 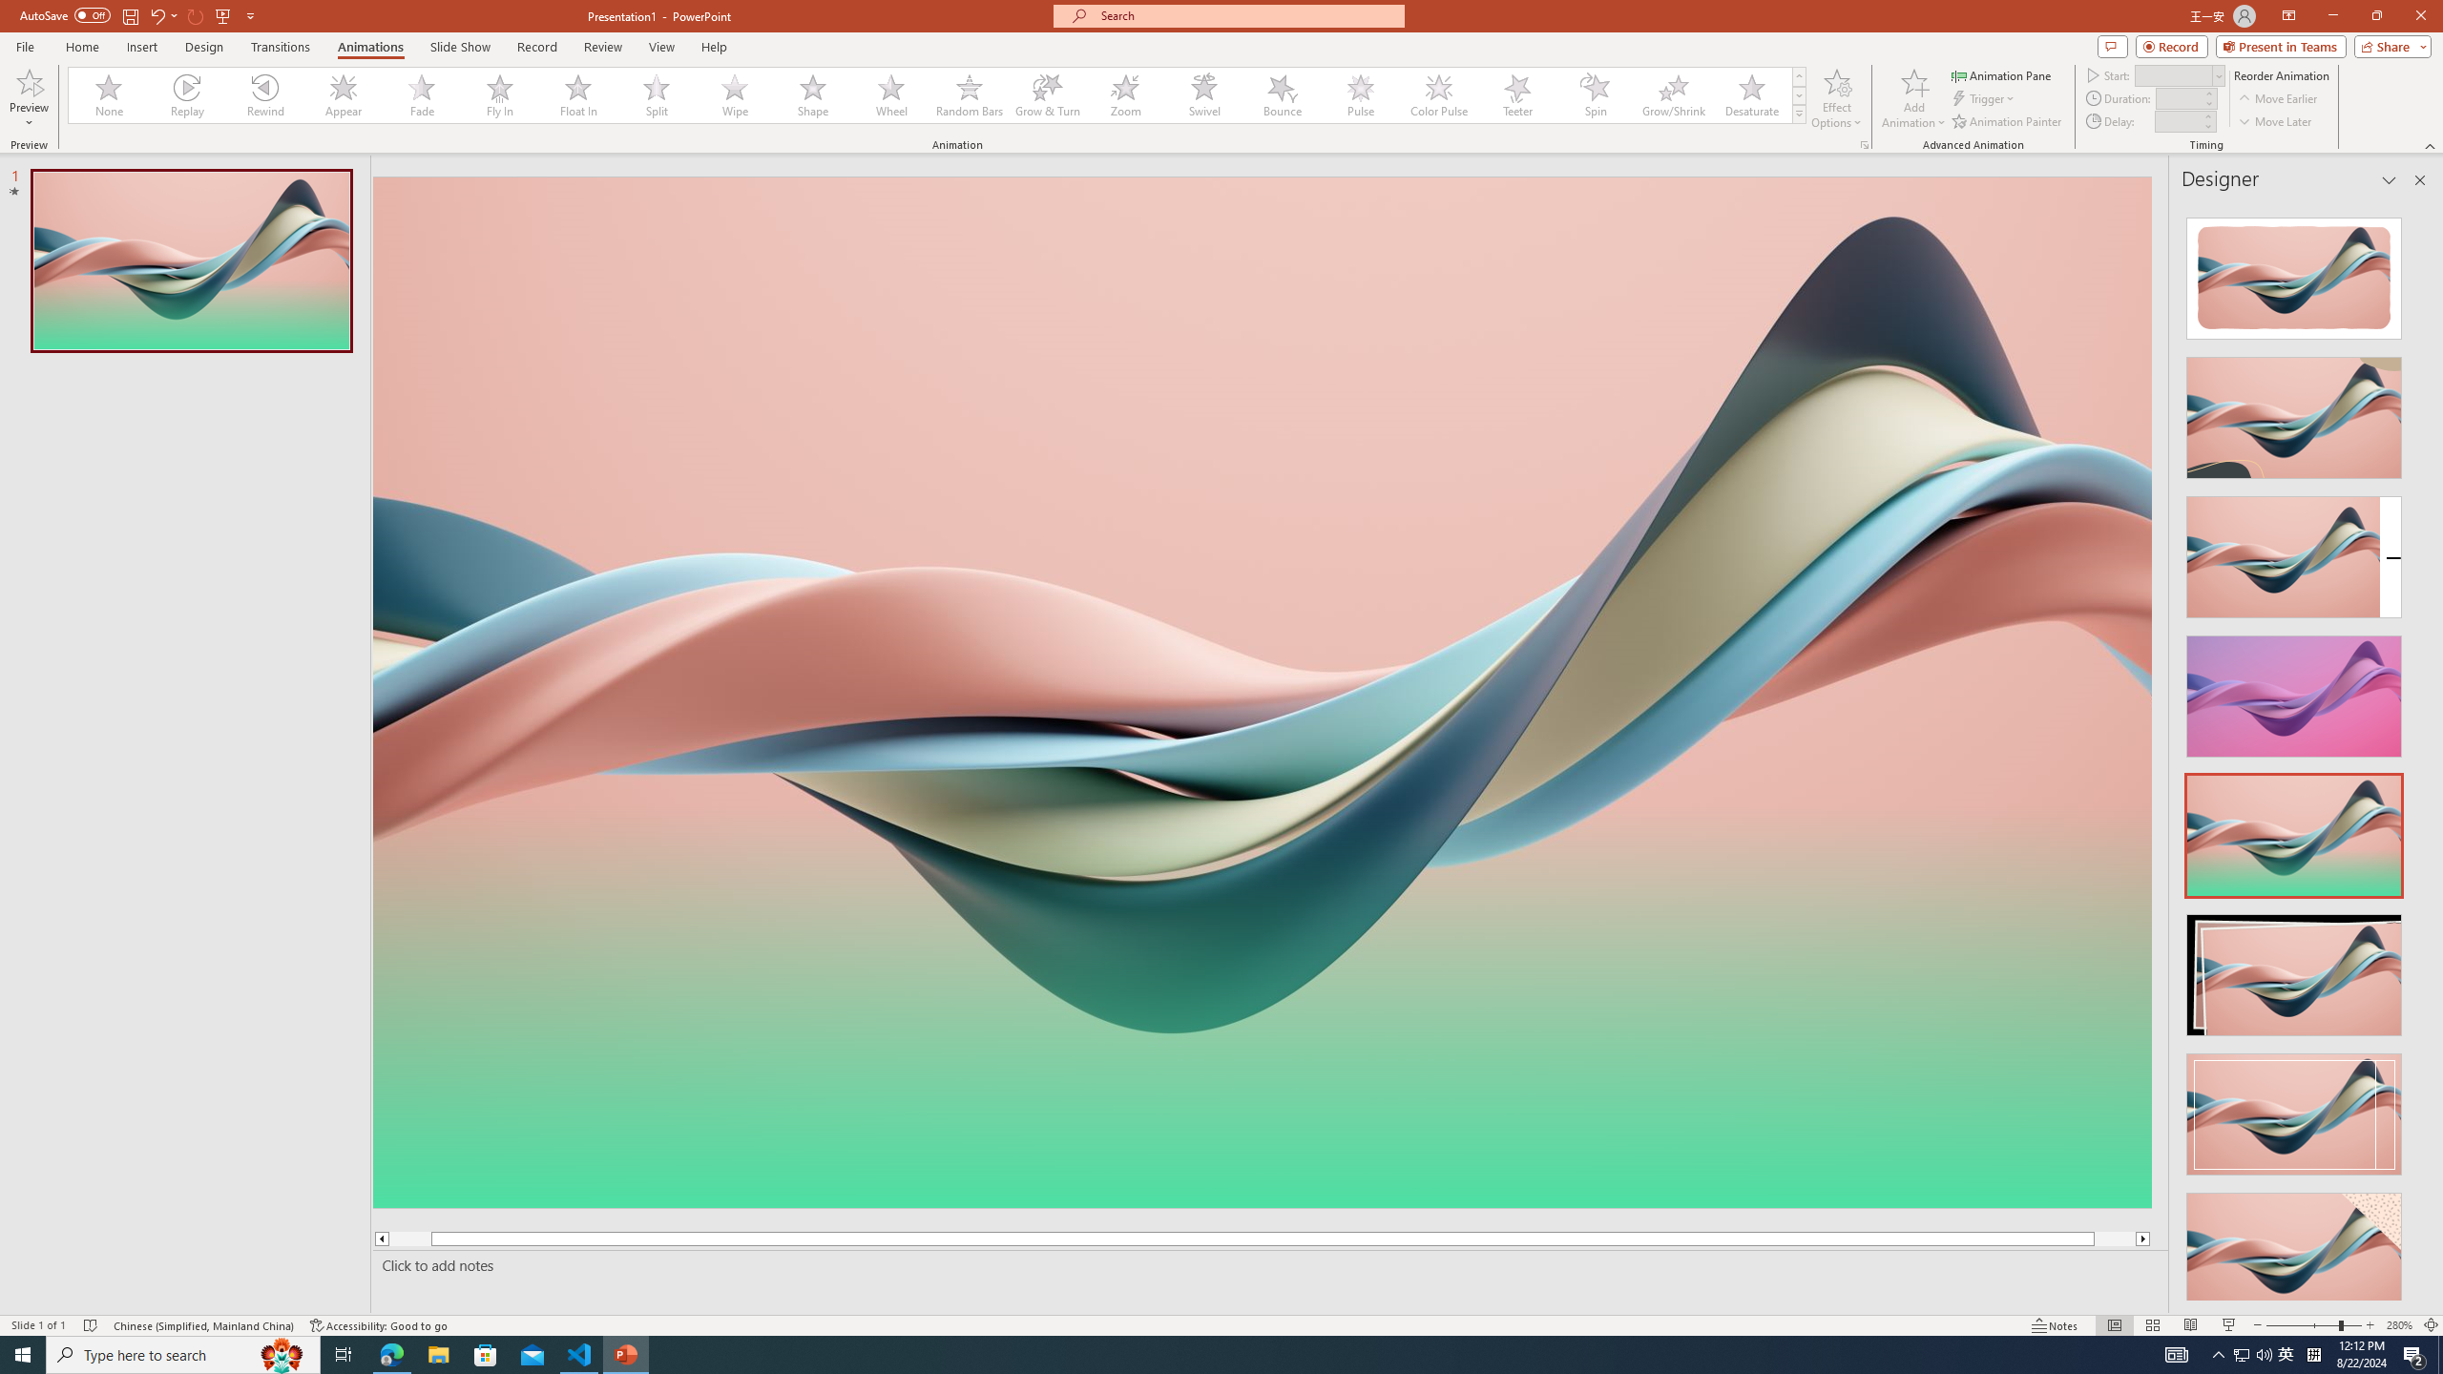 What do you see at coordinates (735, 95) in the screenshot?
I see `Wipe` at bounding box center [735, 95].